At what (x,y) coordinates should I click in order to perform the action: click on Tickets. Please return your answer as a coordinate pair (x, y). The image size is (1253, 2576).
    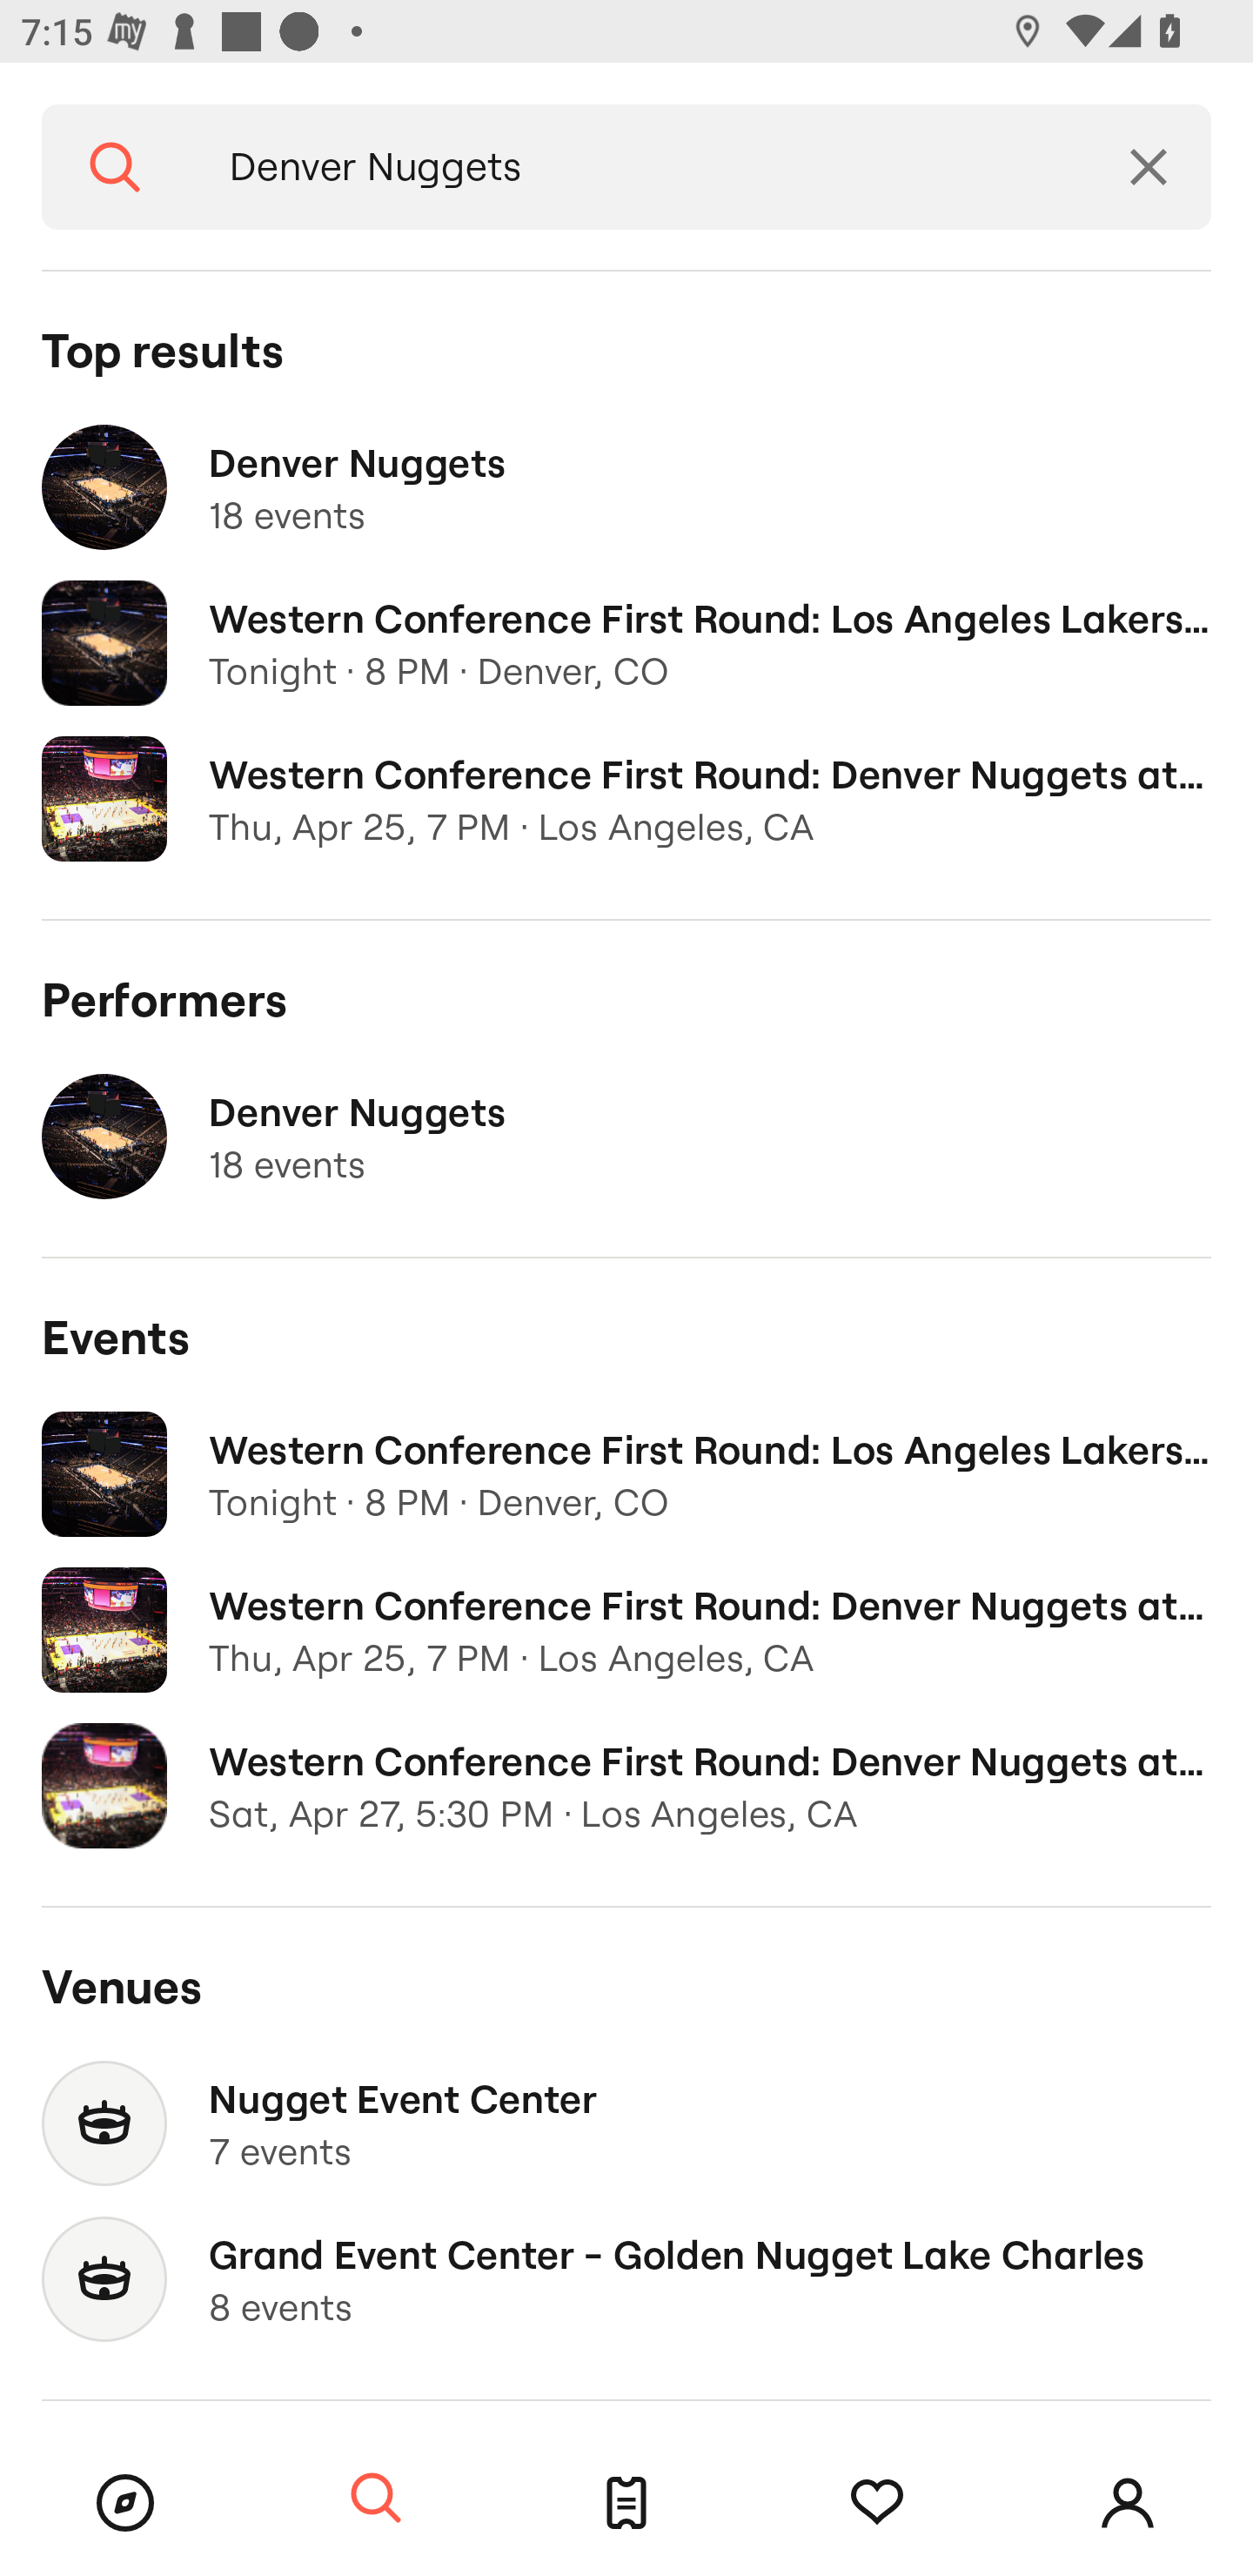
    Looking at the image, I should click on (626, 2503).